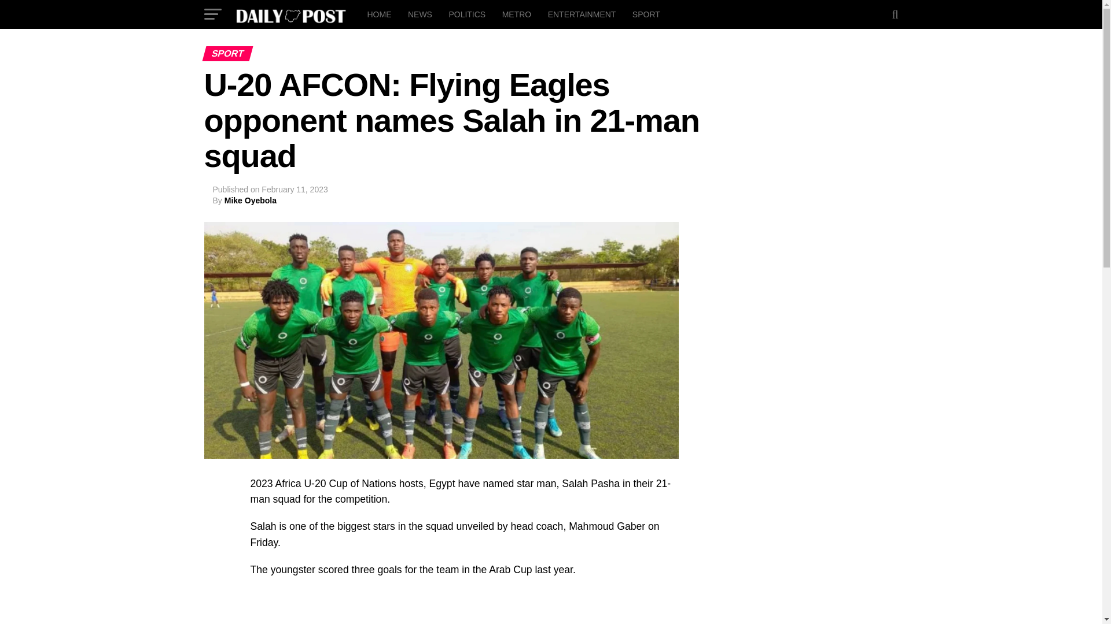  What do you see at coordinates (466, 14) in the screenshot?
I see `POLITICS` at bounding box center [466, 14].